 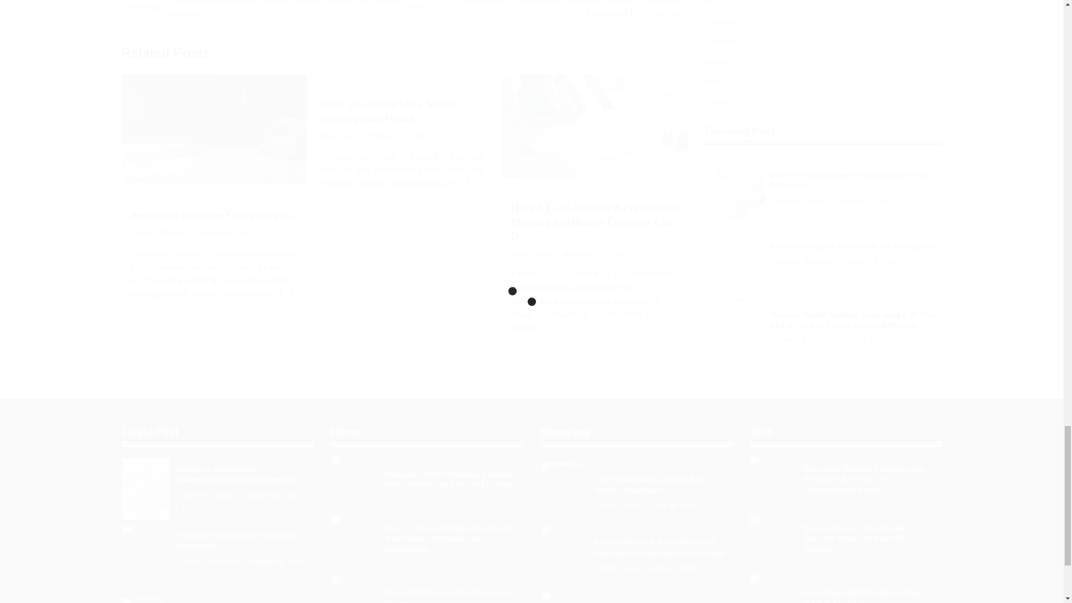 What do you see at coordinates (211, 215) in the screenshot?
I see `Benefits of Installing Office Carpets` at bounding box center [211, 215].